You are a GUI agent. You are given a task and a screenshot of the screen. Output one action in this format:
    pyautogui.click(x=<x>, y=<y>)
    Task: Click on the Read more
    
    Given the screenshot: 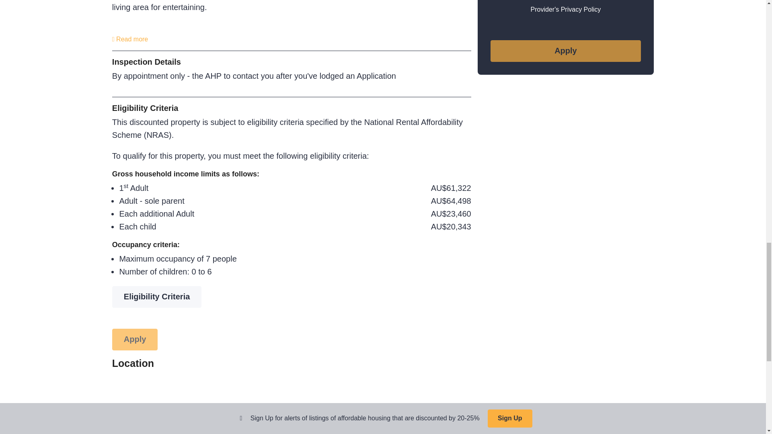 What is the action you would take?
    pyautogui.click(x=130, y=39)
    